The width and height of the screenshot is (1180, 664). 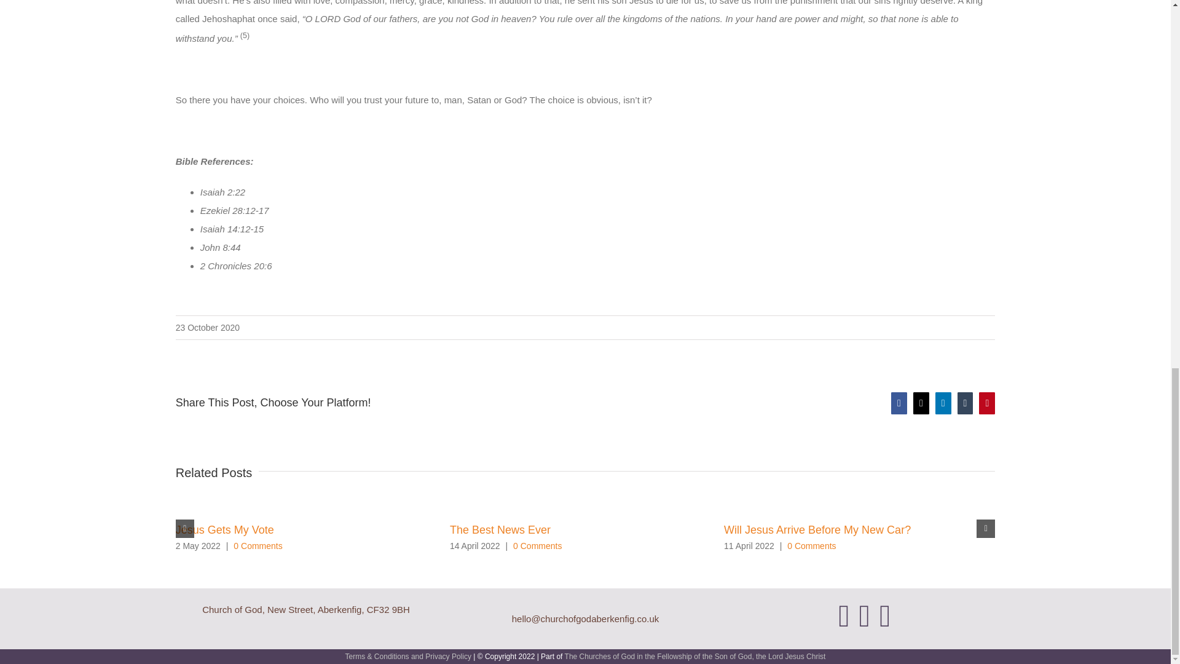 What do you see at coordinates (987, 403) in the screenshot?
I see `Pinterest` at bounding box center [987, 403].